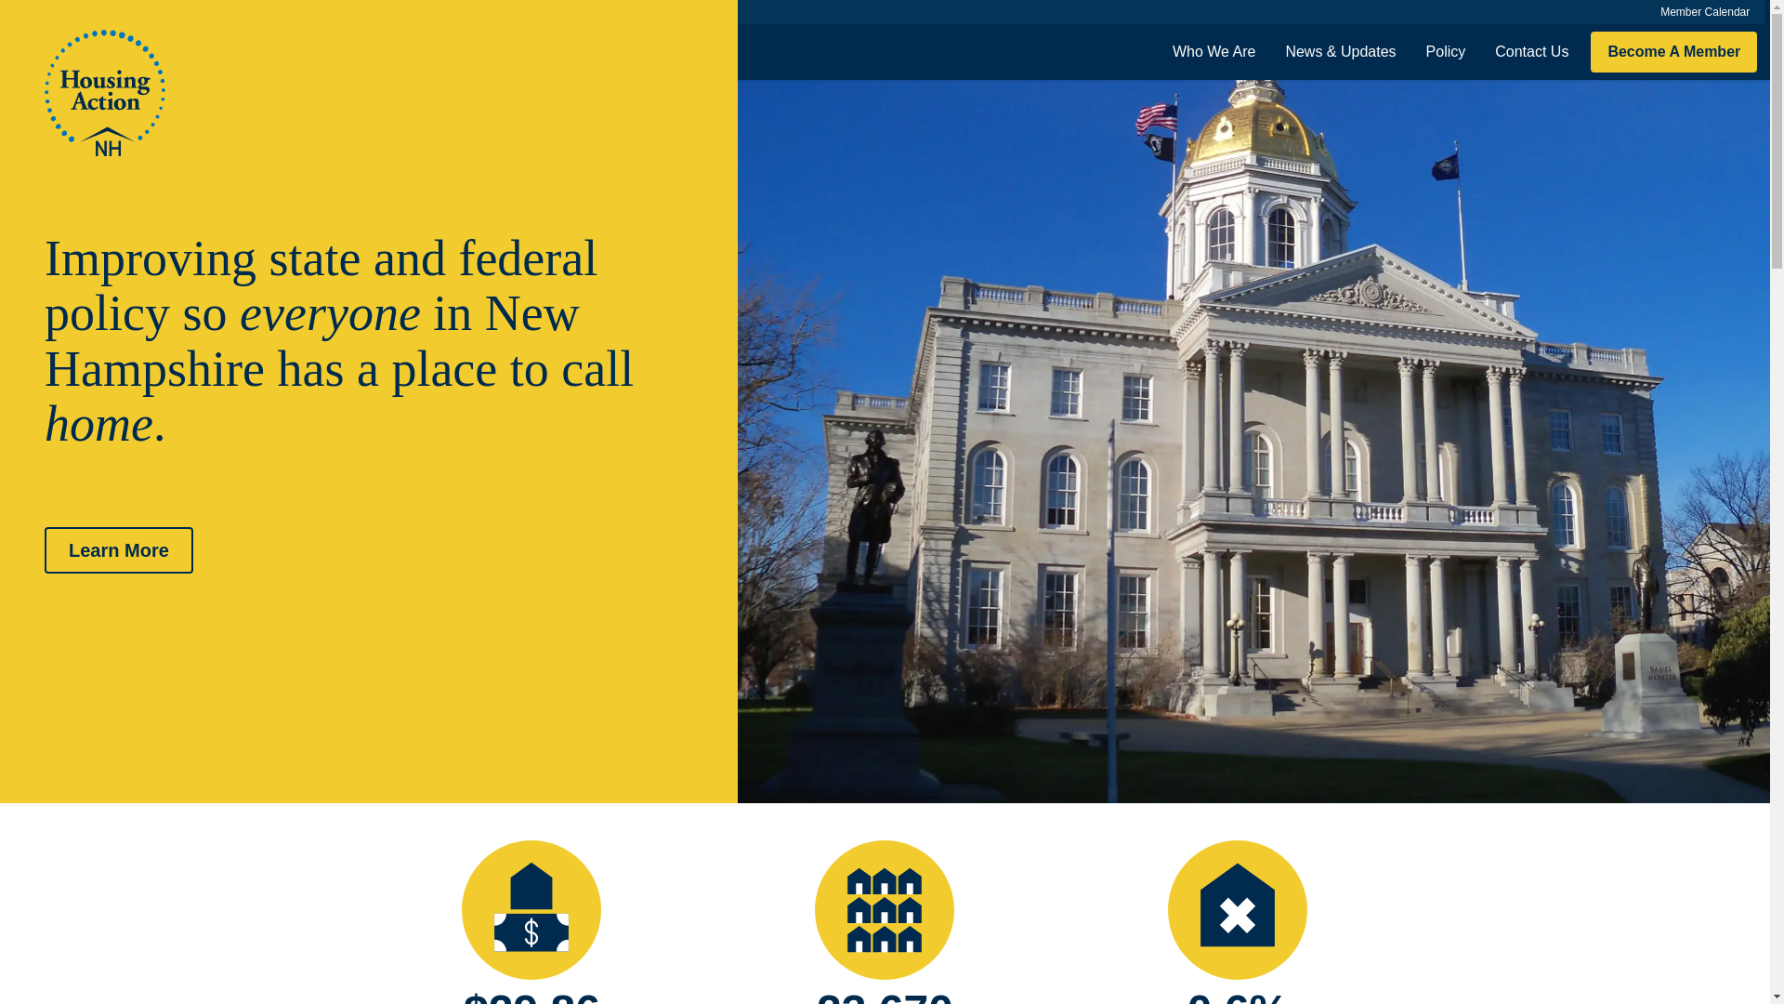  What do you see at coordinates (1704, 11) in the screenshot?
I see `Member Calendar` at bounding box center [1704, 11].